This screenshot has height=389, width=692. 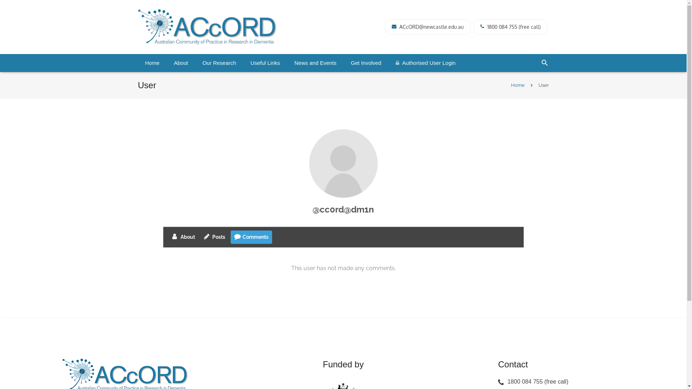 What do you see at coordinates (252, 237) in the screenshot?
I see `Comments` at bounding box center [252, 237].